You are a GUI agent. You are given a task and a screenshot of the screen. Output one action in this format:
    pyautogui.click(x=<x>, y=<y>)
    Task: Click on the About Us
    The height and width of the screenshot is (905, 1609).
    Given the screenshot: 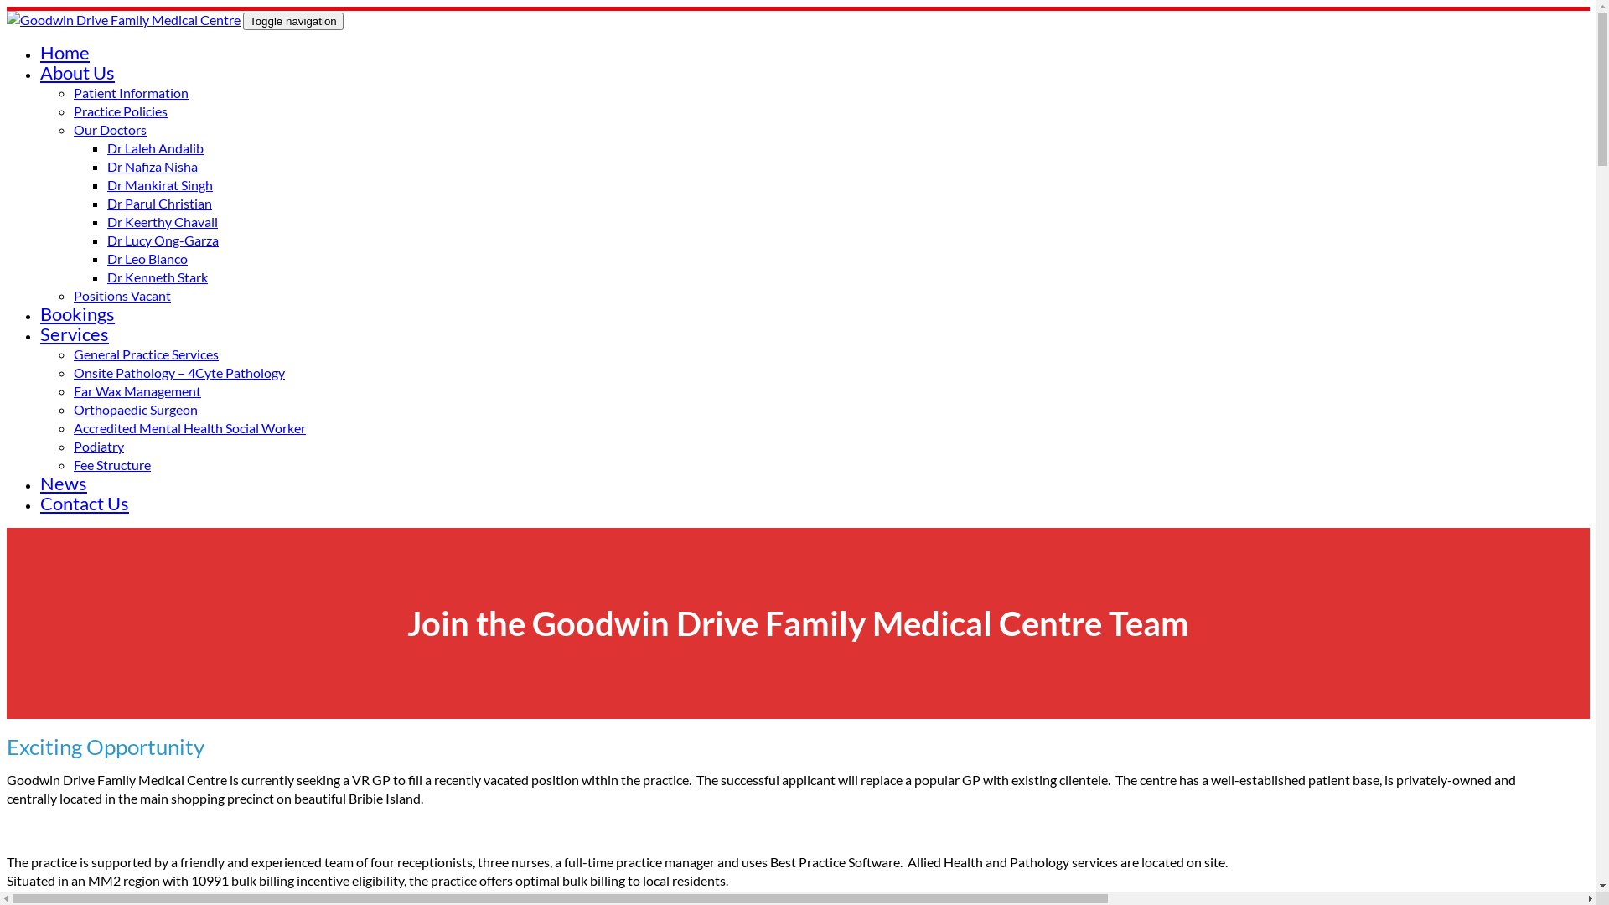 What is the action you would take?
    pyautogui.click(x=77, y=72)
    